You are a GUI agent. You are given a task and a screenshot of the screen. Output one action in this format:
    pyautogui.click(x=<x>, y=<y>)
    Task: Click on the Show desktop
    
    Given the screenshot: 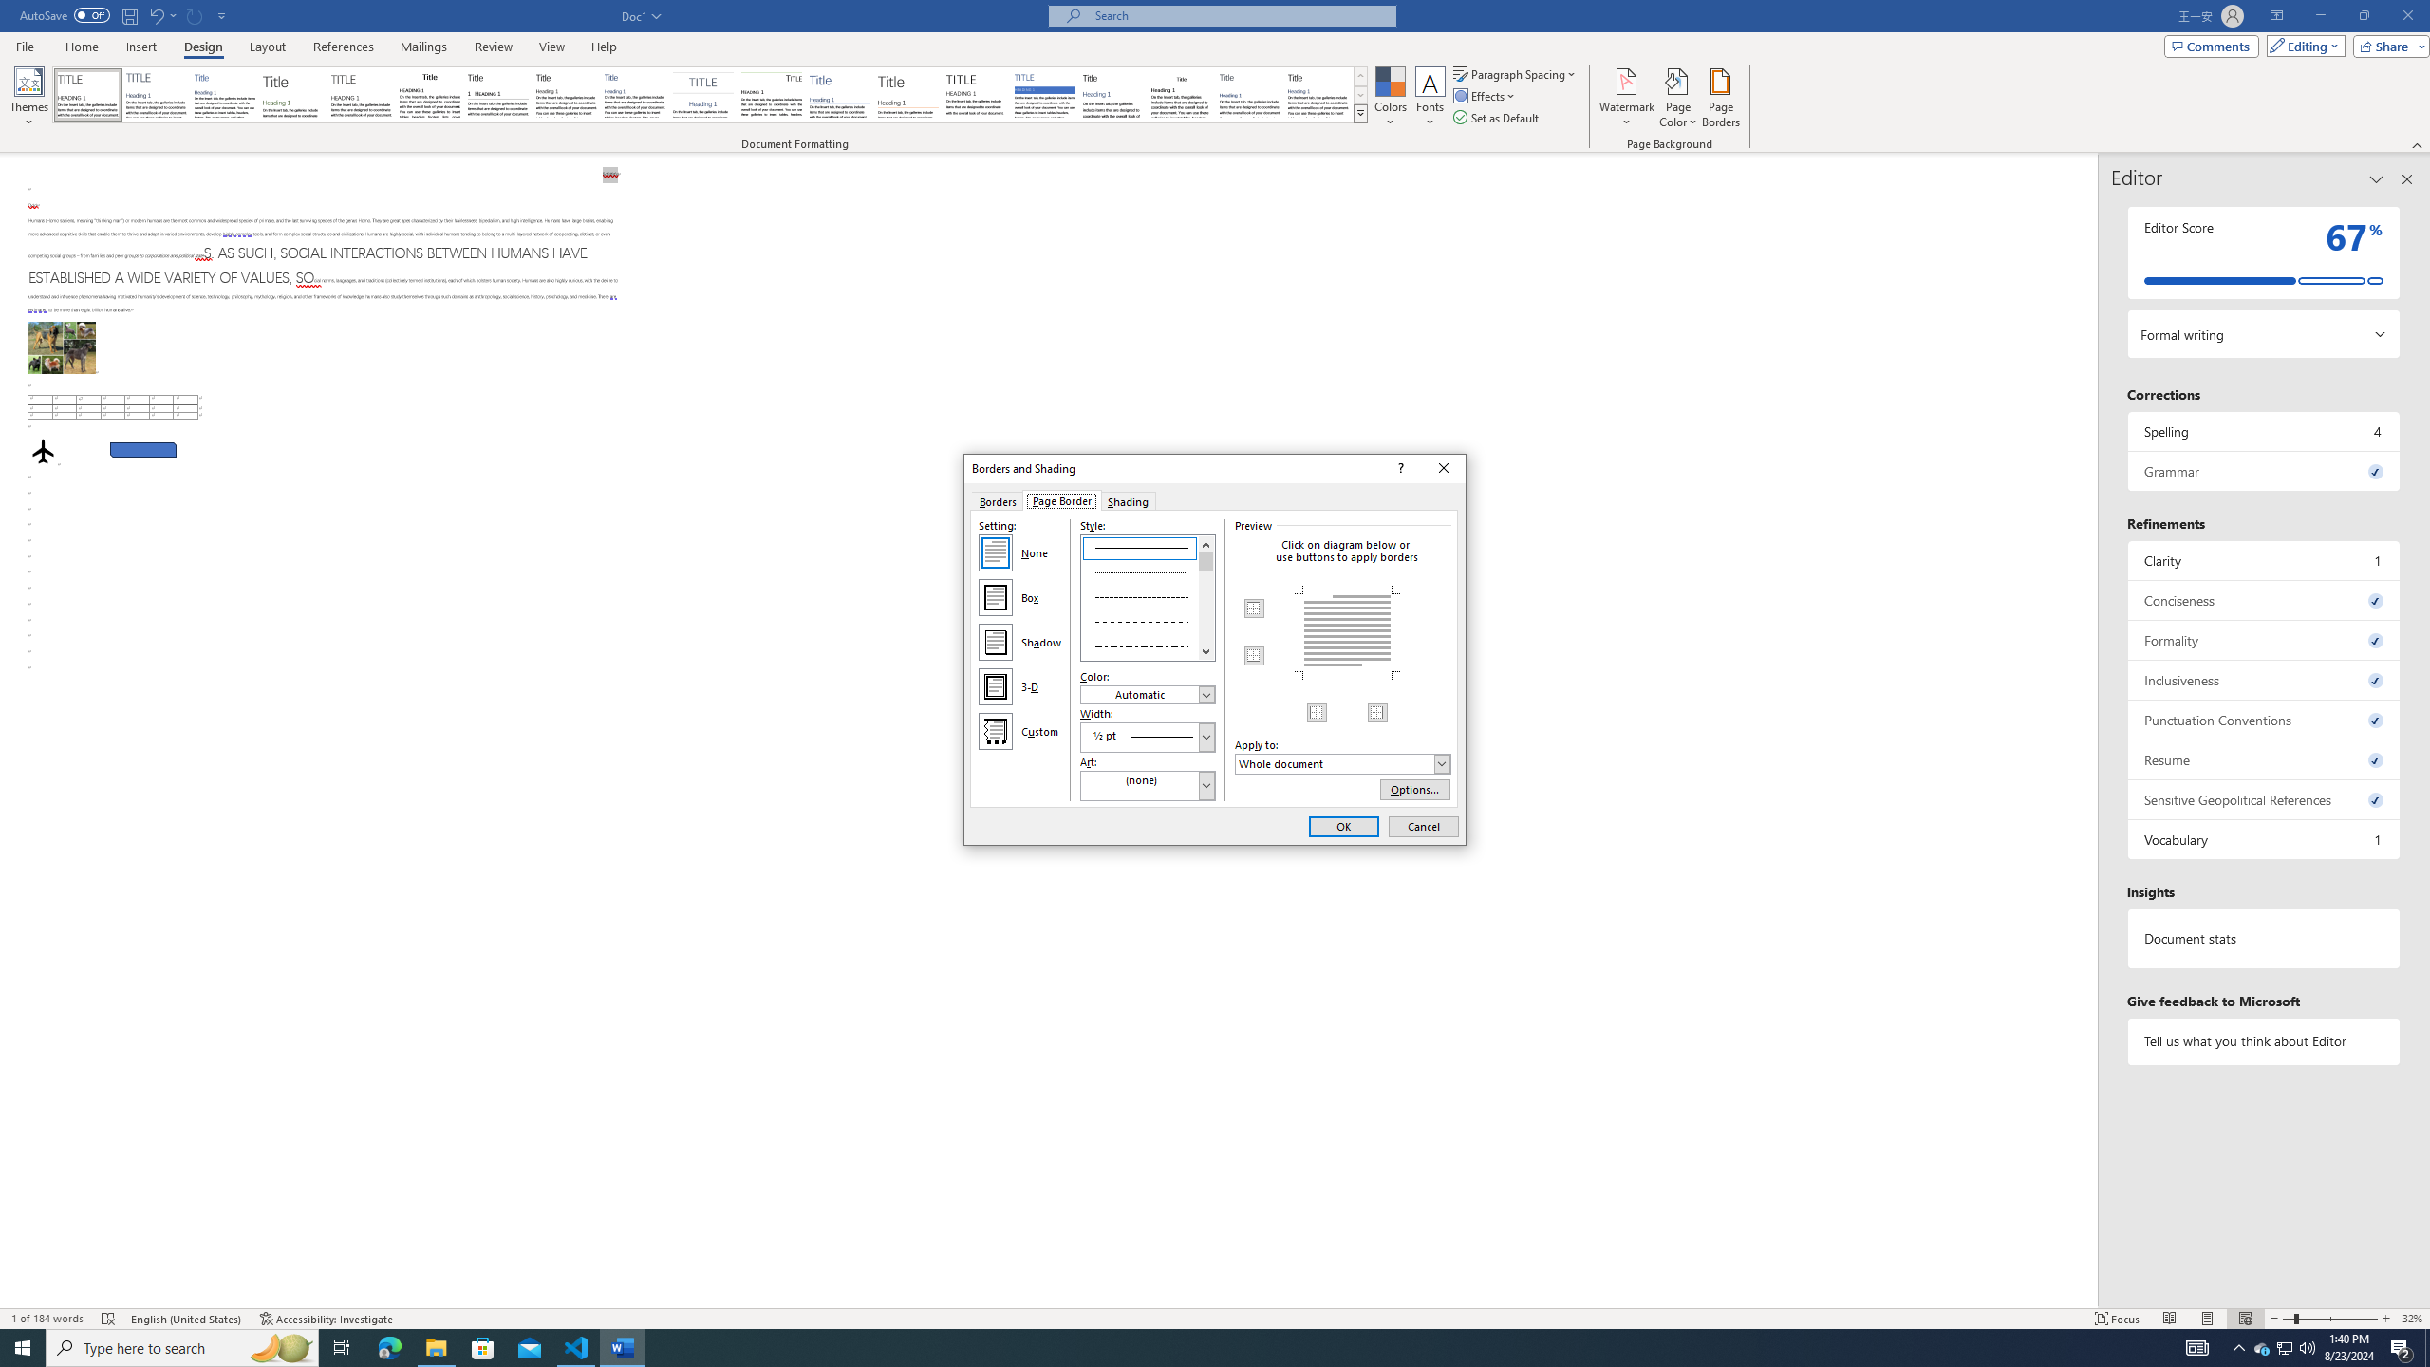 What is the action you would take?
    pyautogui.click(x=2427, y=1348)
    